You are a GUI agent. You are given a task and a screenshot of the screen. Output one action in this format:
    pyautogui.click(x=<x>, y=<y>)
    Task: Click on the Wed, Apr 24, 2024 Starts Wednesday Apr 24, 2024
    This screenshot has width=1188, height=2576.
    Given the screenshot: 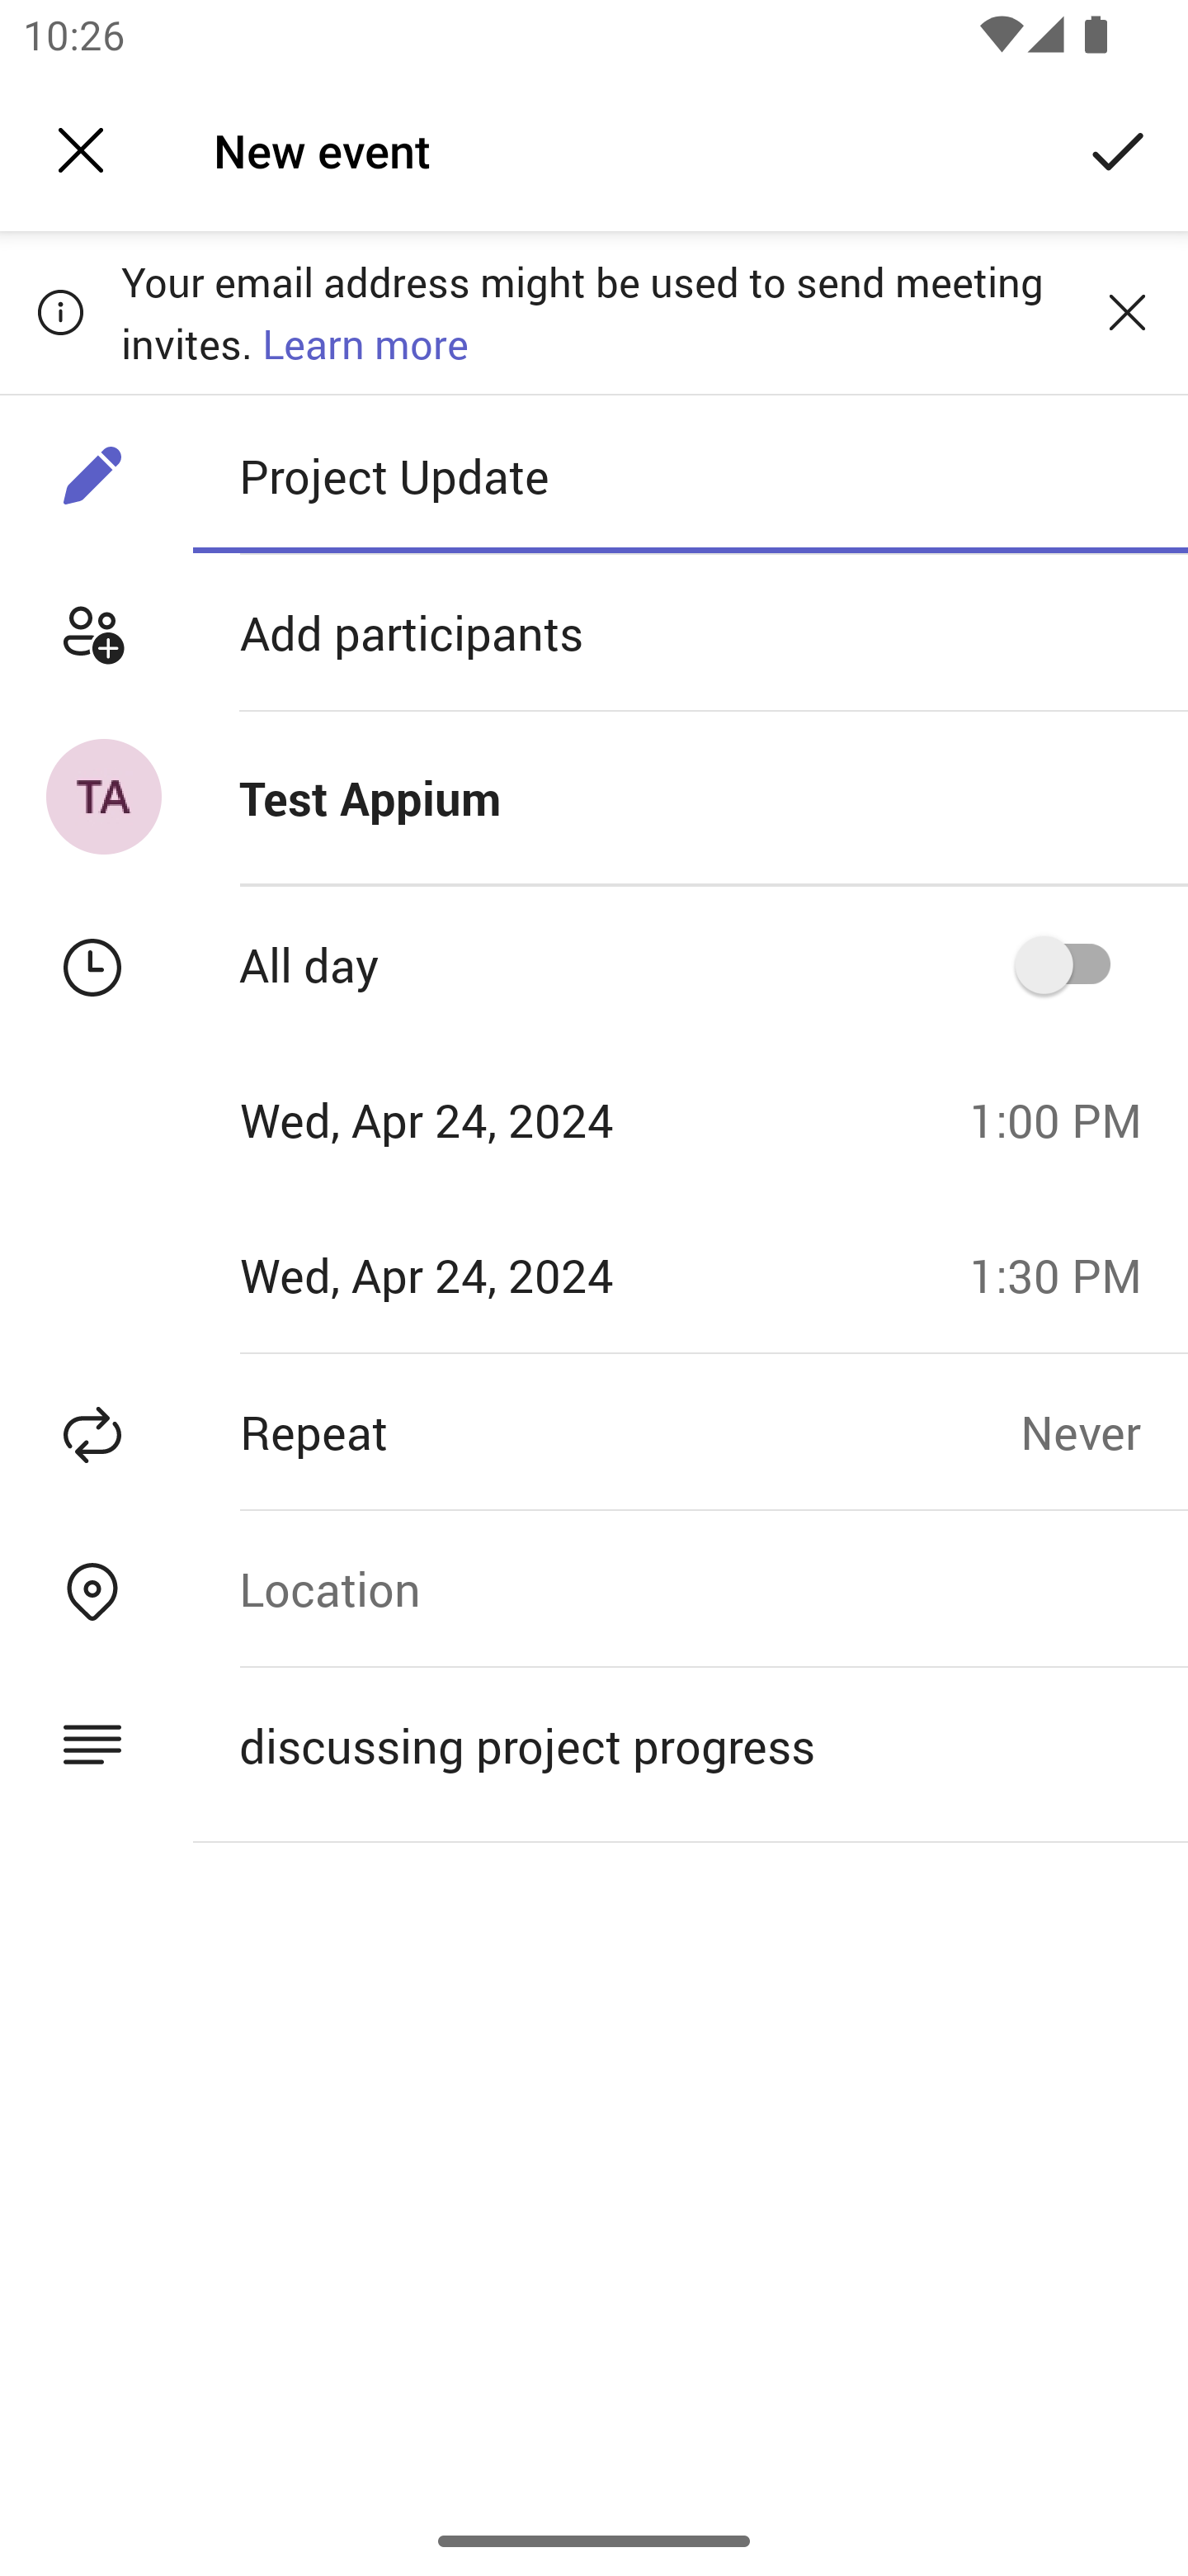 What is the action you would take?
    pyautogui.click(x=474, y=1119)
    